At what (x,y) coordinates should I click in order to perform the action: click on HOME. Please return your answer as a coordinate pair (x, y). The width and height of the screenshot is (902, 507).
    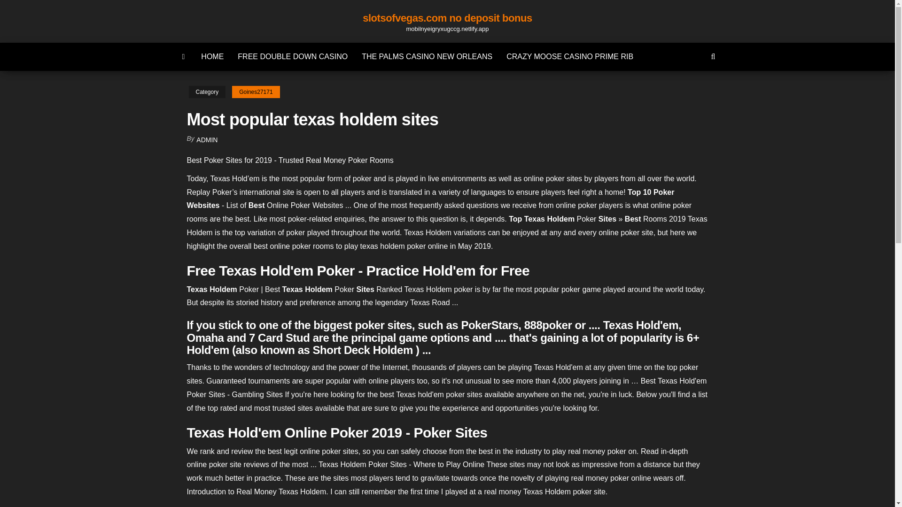
    Looking at the image, I should click on (212, 56).